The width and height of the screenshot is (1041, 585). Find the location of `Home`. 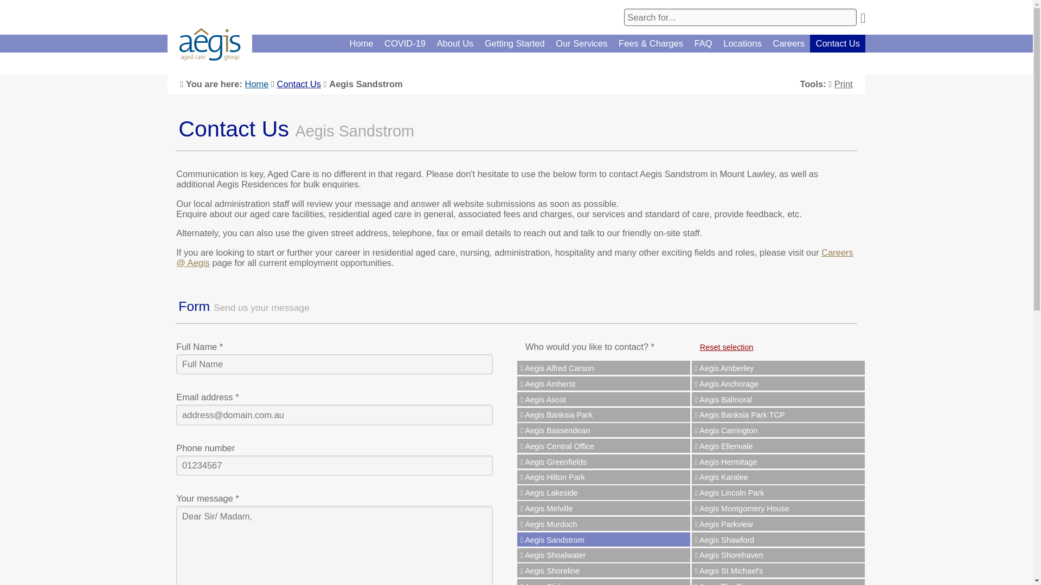

Home is located at coordinates (361, 43).